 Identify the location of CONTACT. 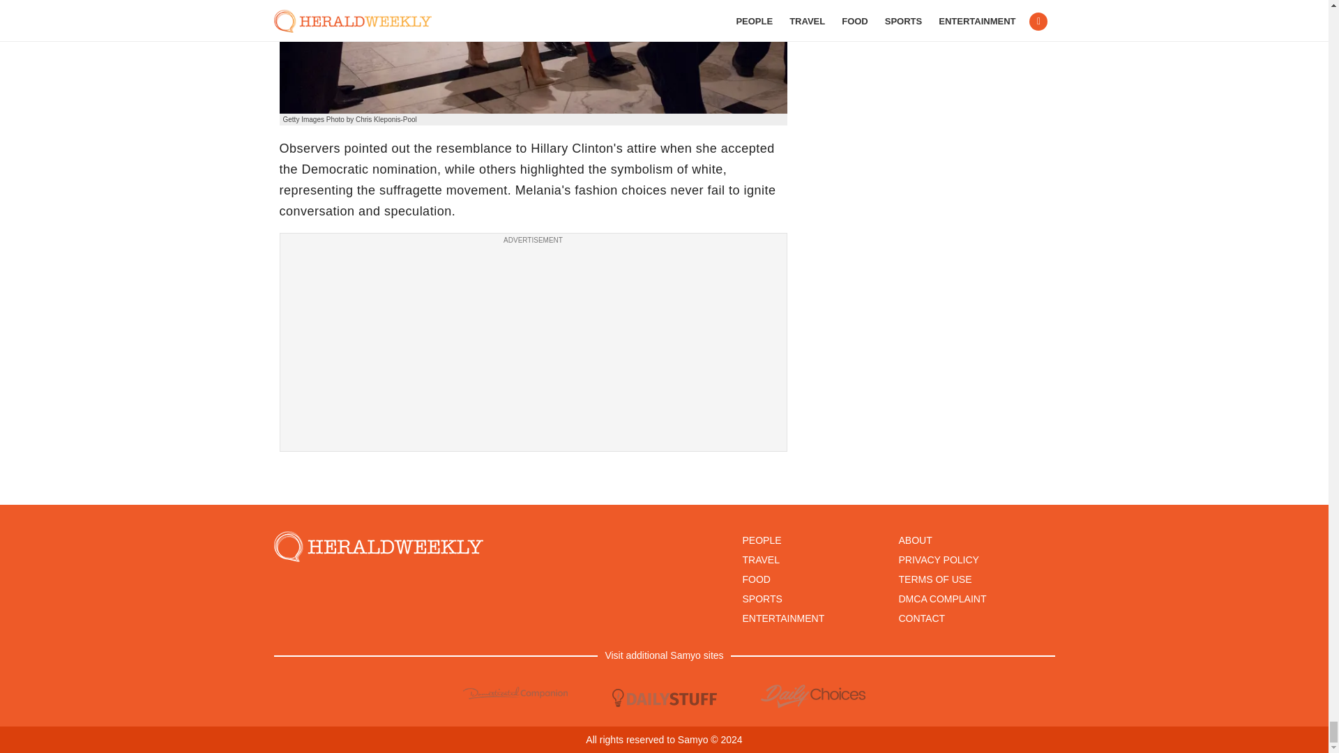
(922, 618).